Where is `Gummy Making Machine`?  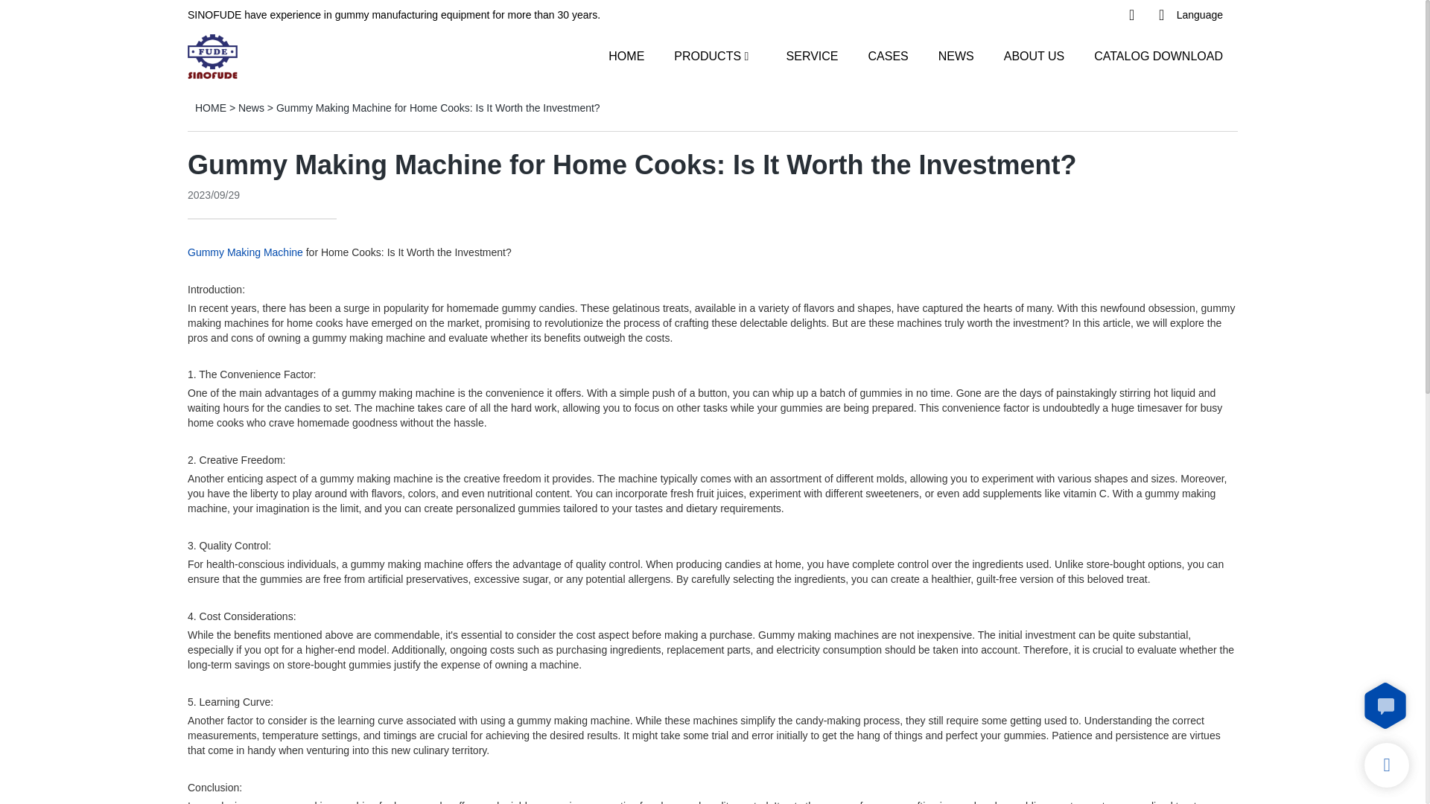 Gummy Making Machine is located at coordinates (245, 252).